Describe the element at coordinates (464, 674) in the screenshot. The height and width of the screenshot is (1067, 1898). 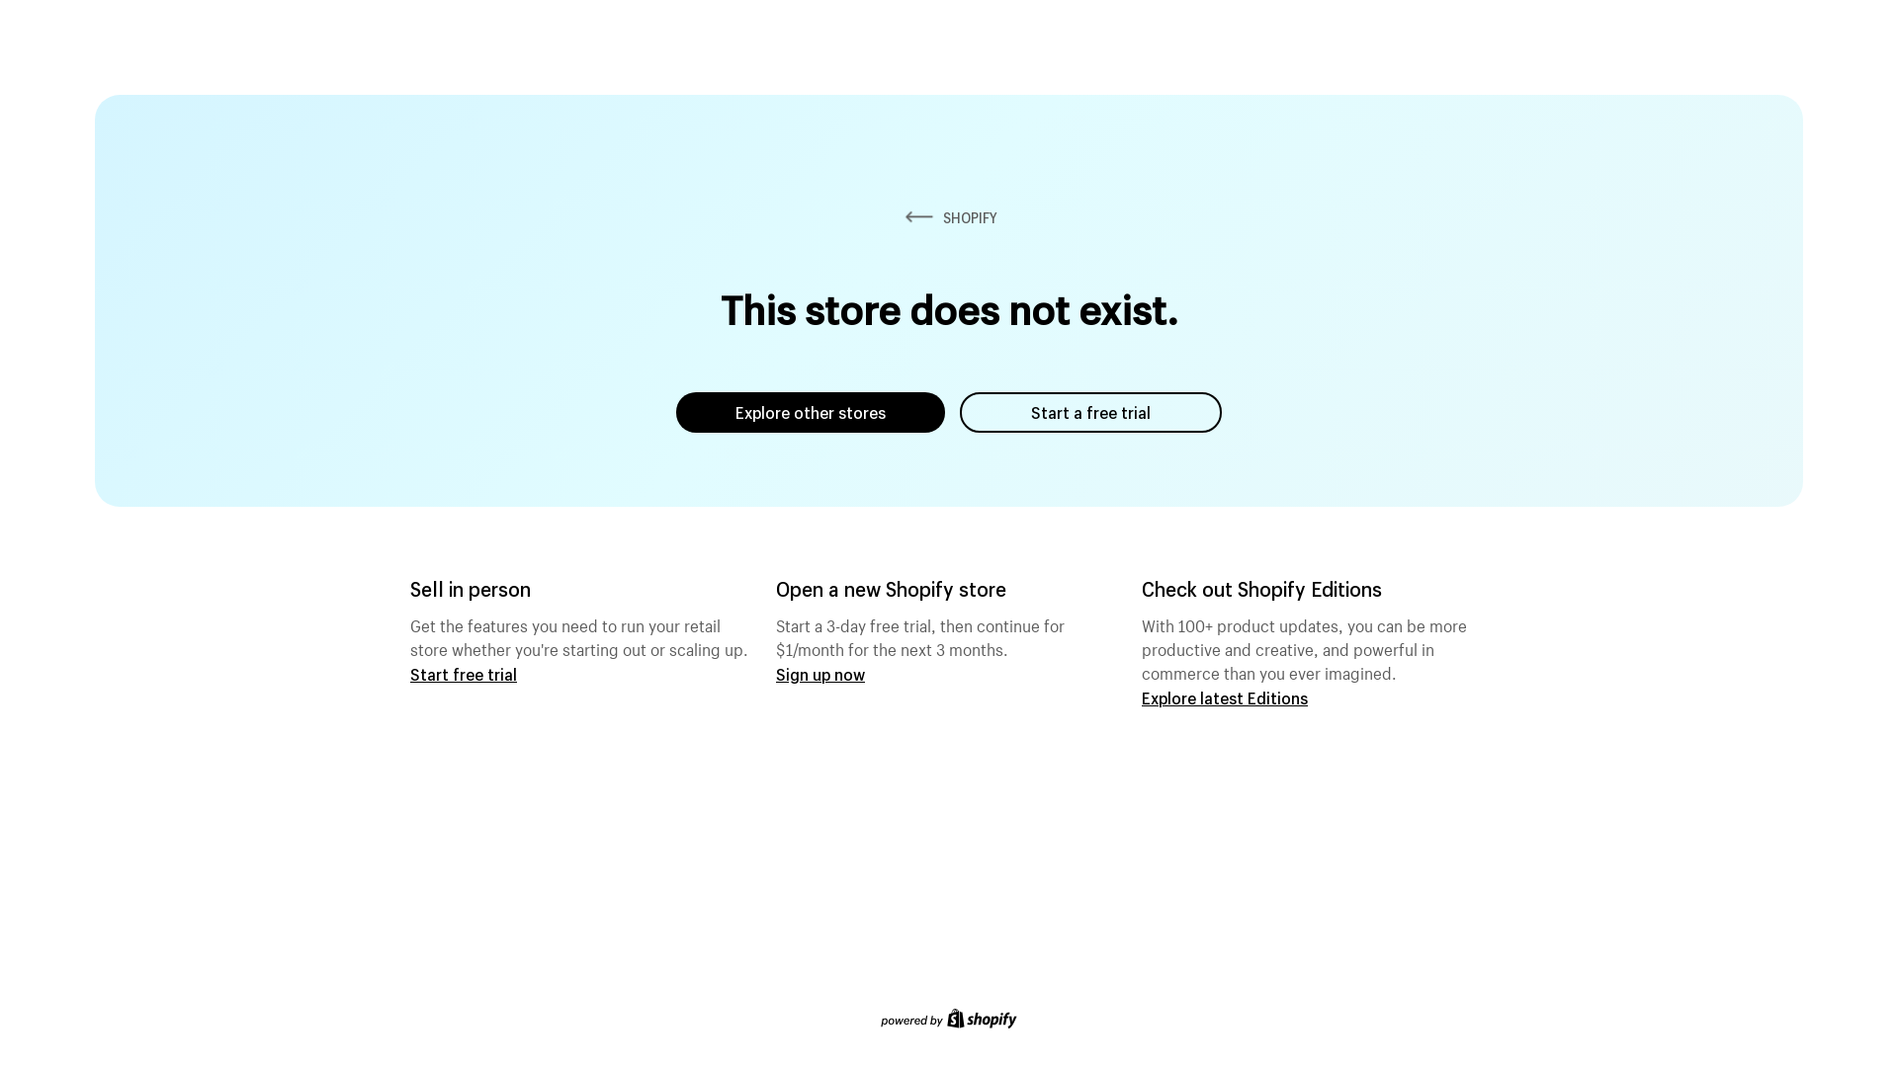
I see `Start free trial` at that location.